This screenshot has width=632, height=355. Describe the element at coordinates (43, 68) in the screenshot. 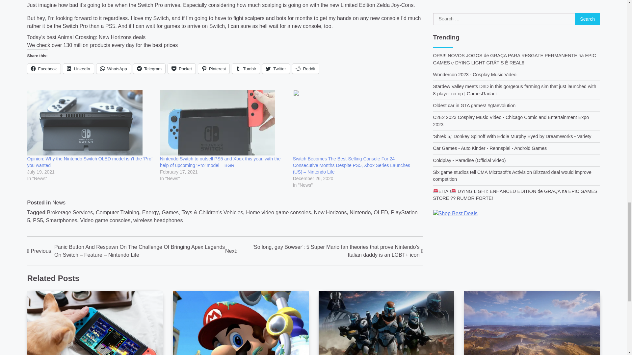

I see `Facebook` at that location.